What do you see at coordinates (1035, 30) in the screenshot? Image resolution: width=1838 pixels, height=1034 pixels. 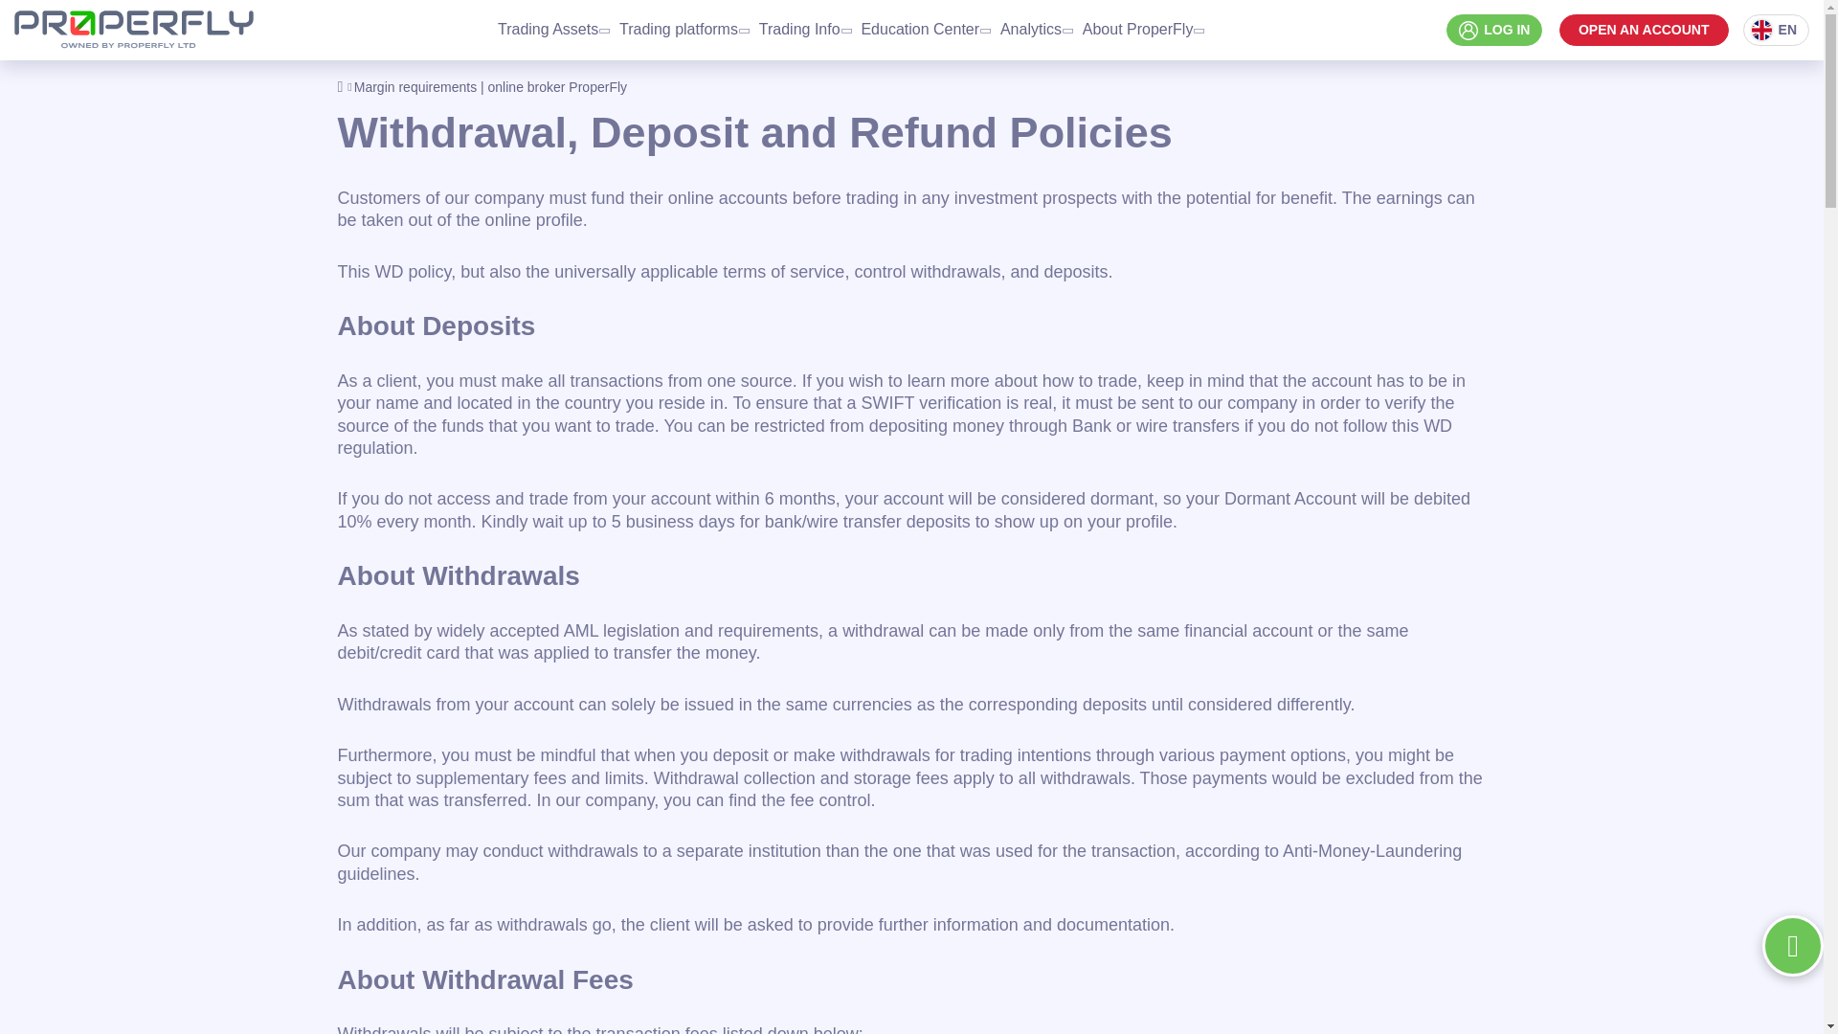 I see `Analytics` at bounding box center [1035, 30].